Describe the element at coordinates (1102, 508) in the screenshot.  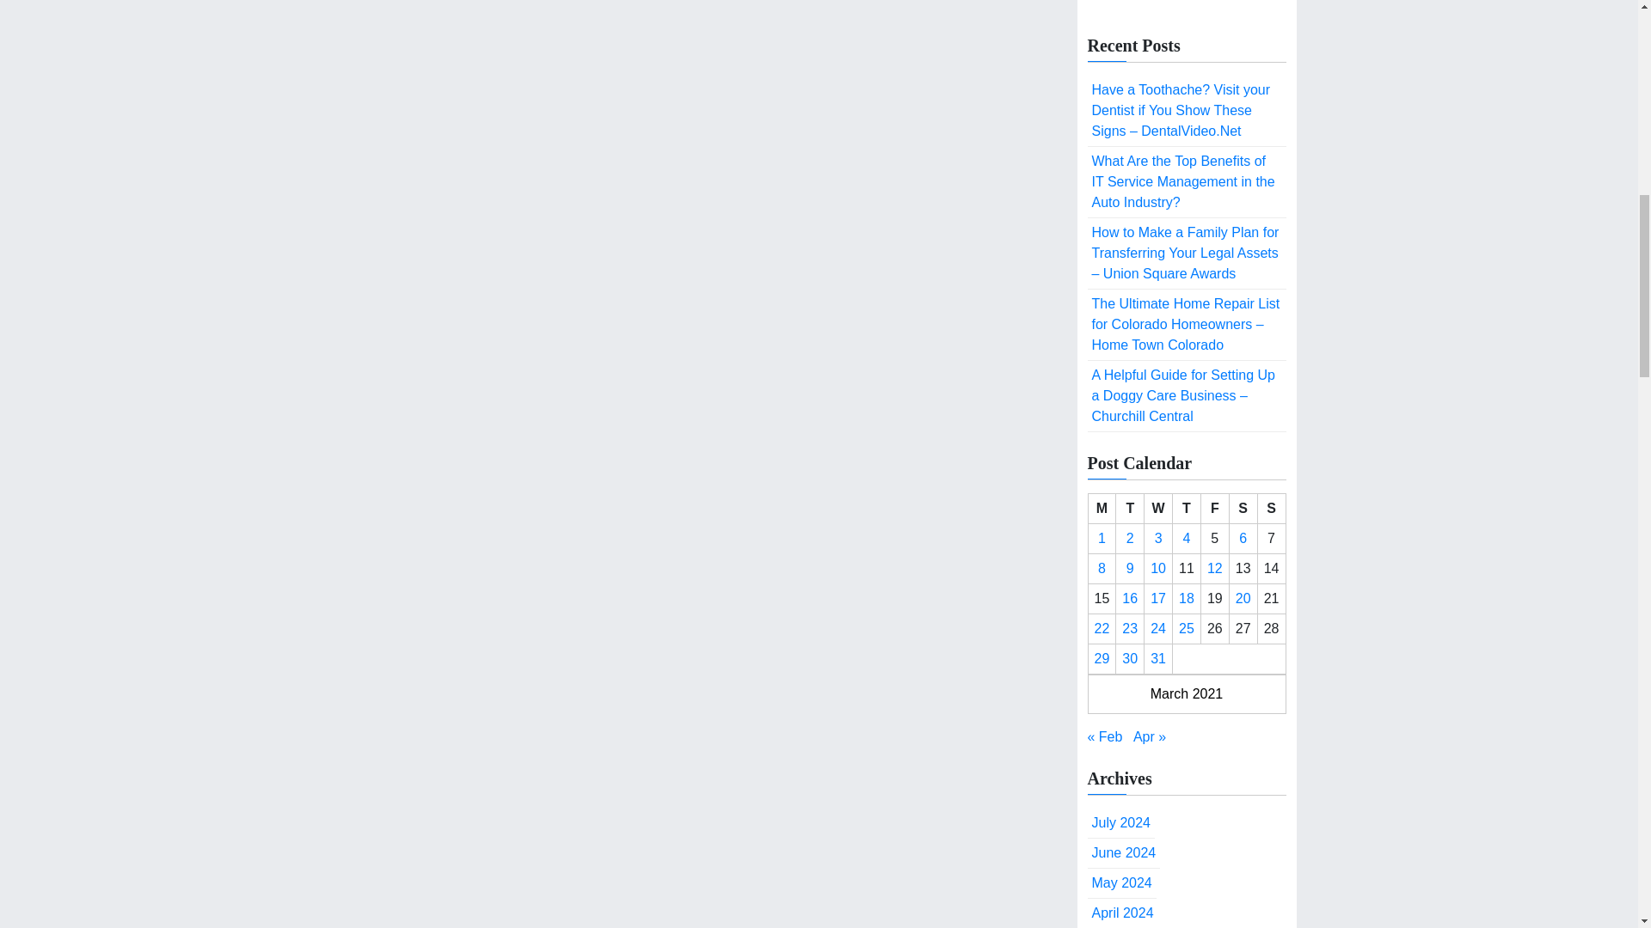
I see `Monday` at that location.